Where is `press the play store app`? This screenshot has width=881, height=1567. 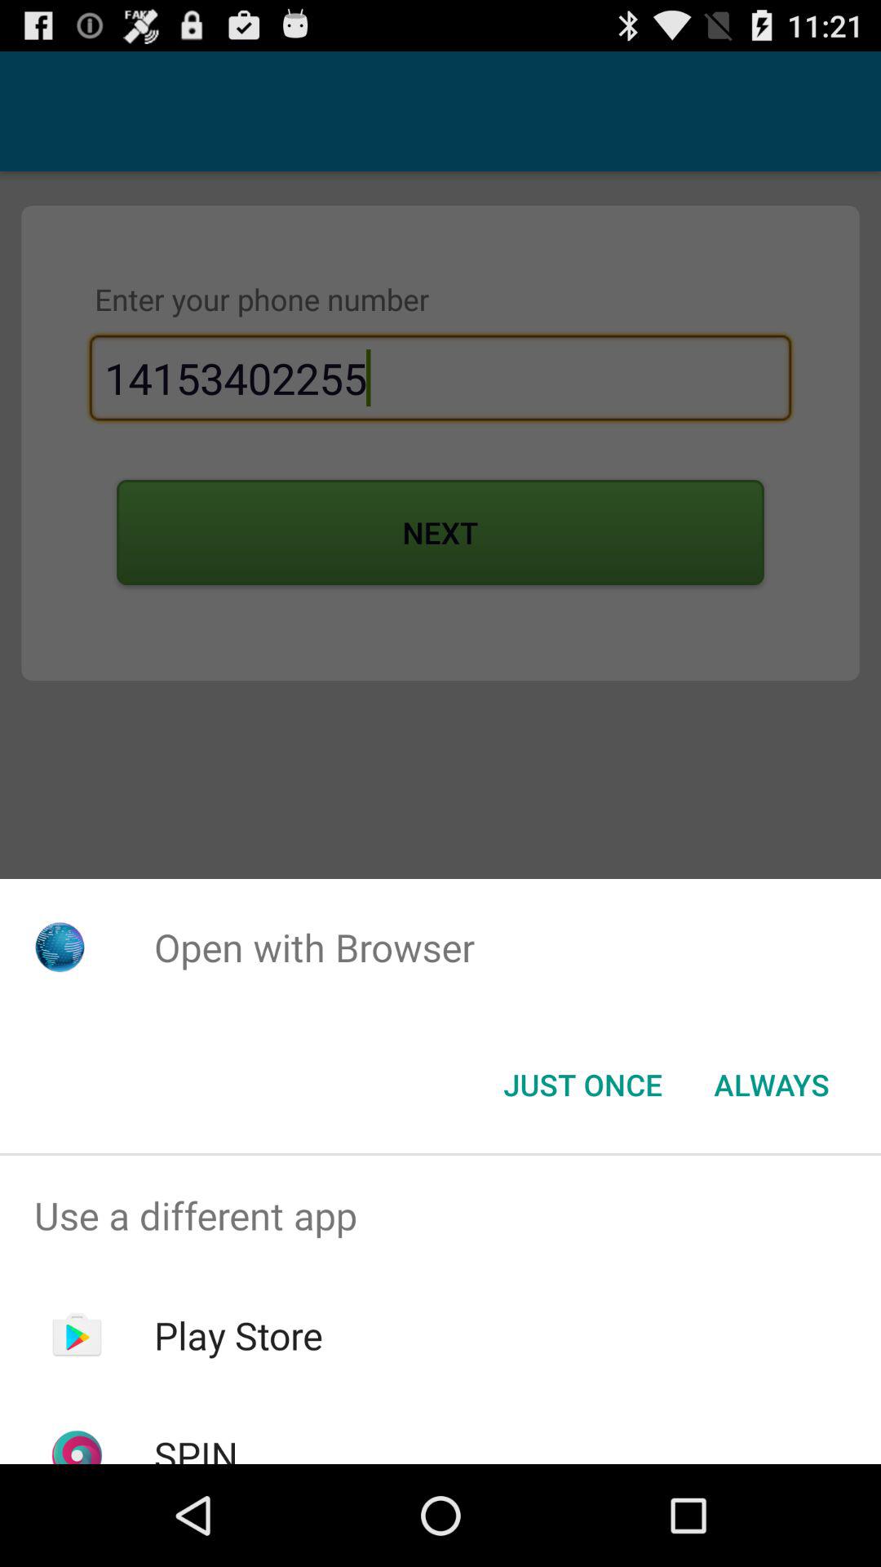
press the play store app is located at coordinates (238, 1335).